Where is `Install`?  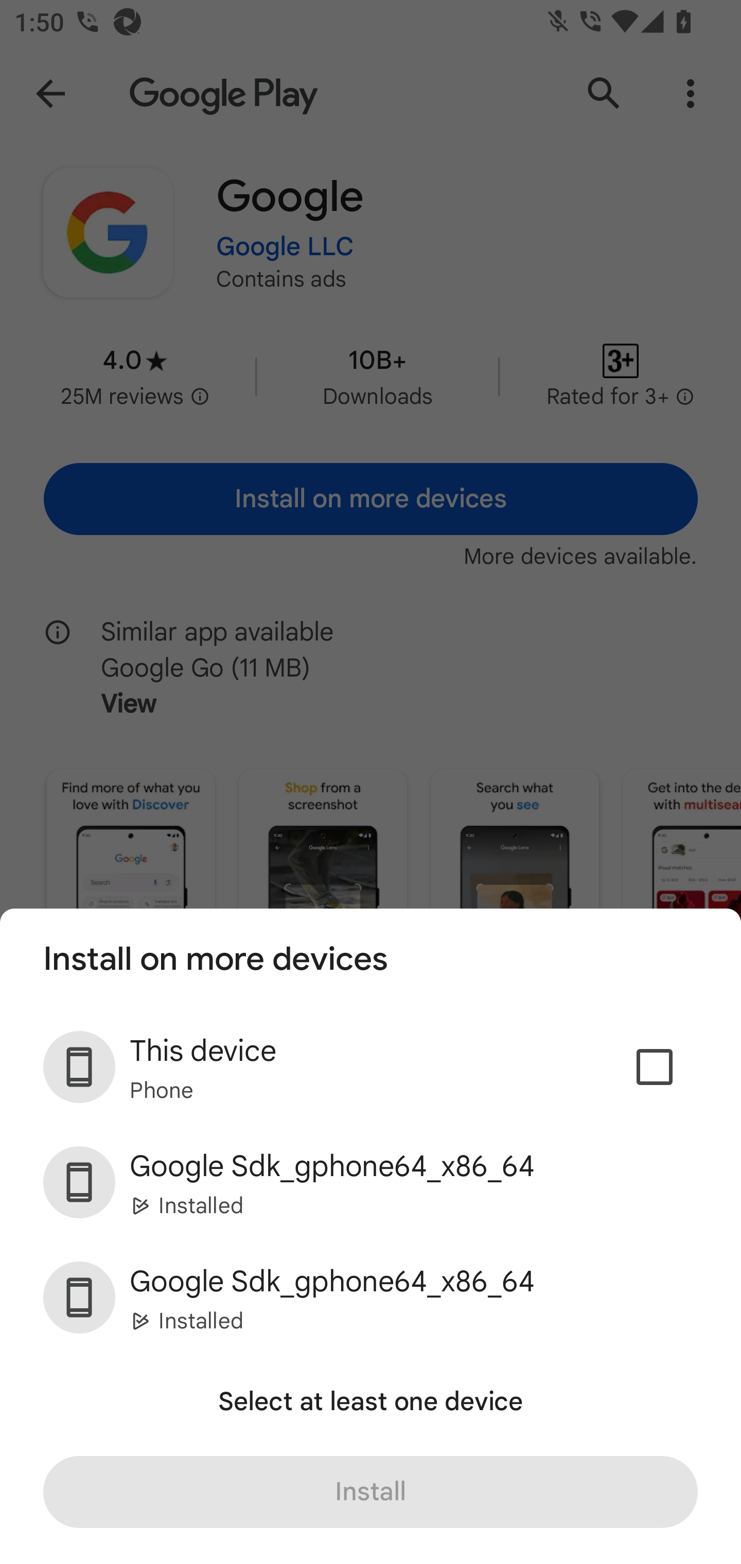 Install is located at coordinates (370, 1492).